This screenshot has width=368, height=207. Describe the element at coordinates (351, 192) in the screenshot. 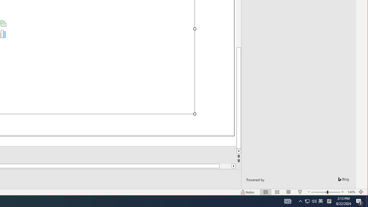

I see `Zoom 140%` at that location.